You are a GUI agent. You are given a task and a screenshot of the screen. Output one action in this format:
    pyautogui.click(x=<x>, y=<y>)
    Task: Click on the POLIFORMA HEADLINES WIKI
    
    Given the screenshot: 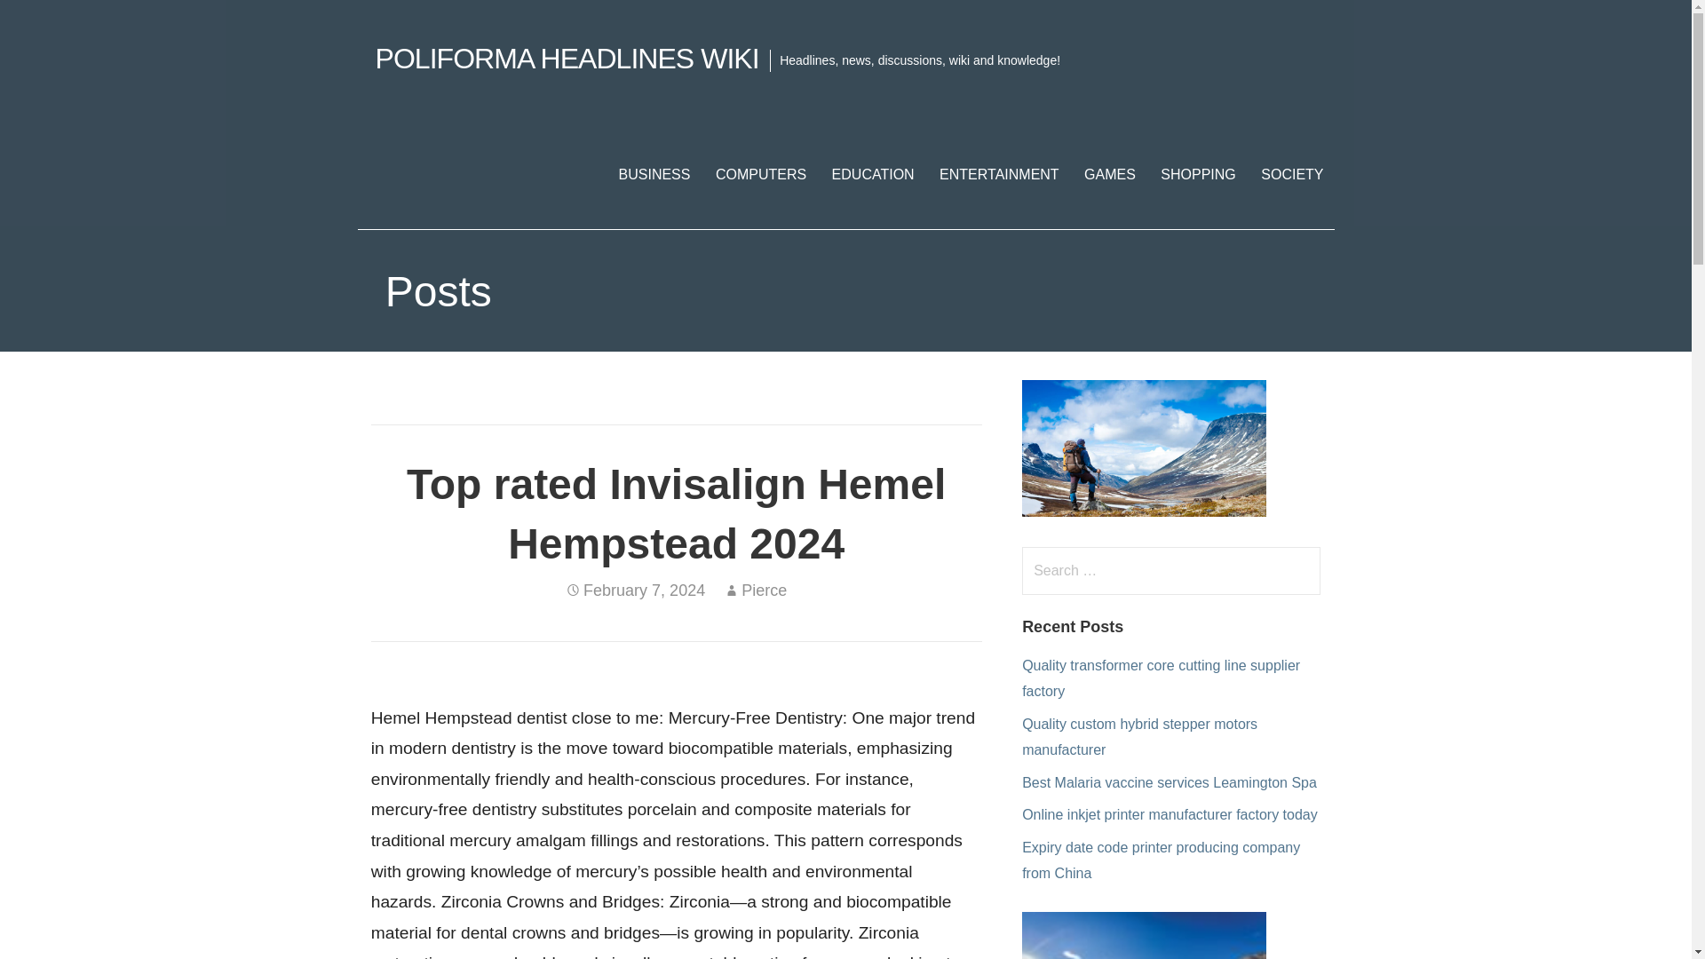 What is the action you would take?
    pyautogui.click(x=567, y=59)
    